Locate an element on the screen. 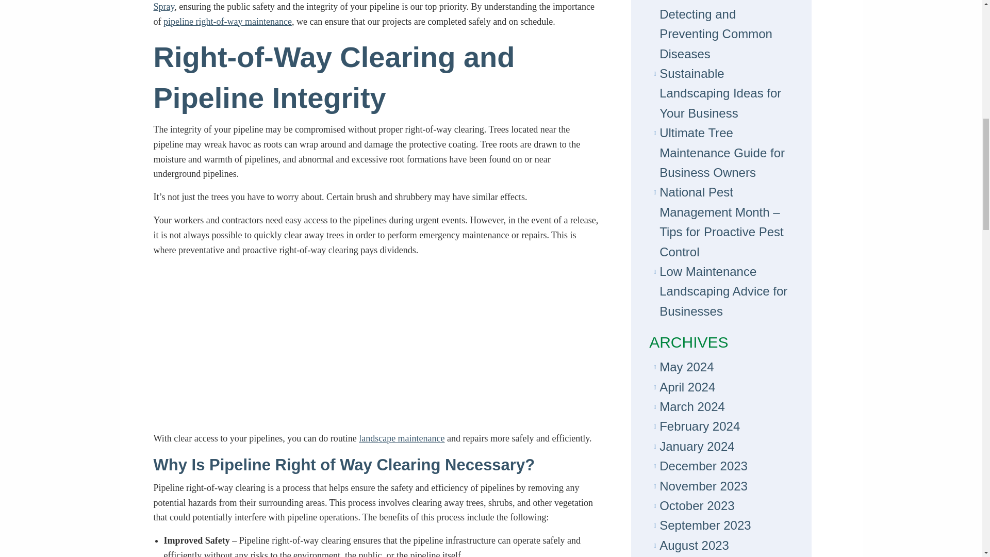  pipeline right-of-way maintenance is located at coordinates (227, 22).